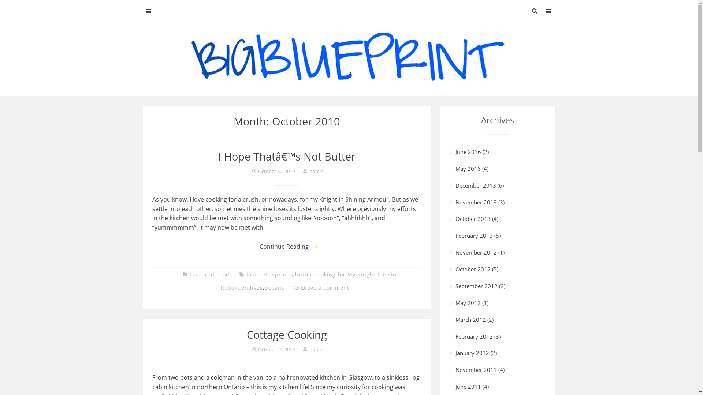 This screenshot has height=395, width=703. Describe the element at coordinates (278, 171) in the screenshot. I see `October 30, 2010` at that location.